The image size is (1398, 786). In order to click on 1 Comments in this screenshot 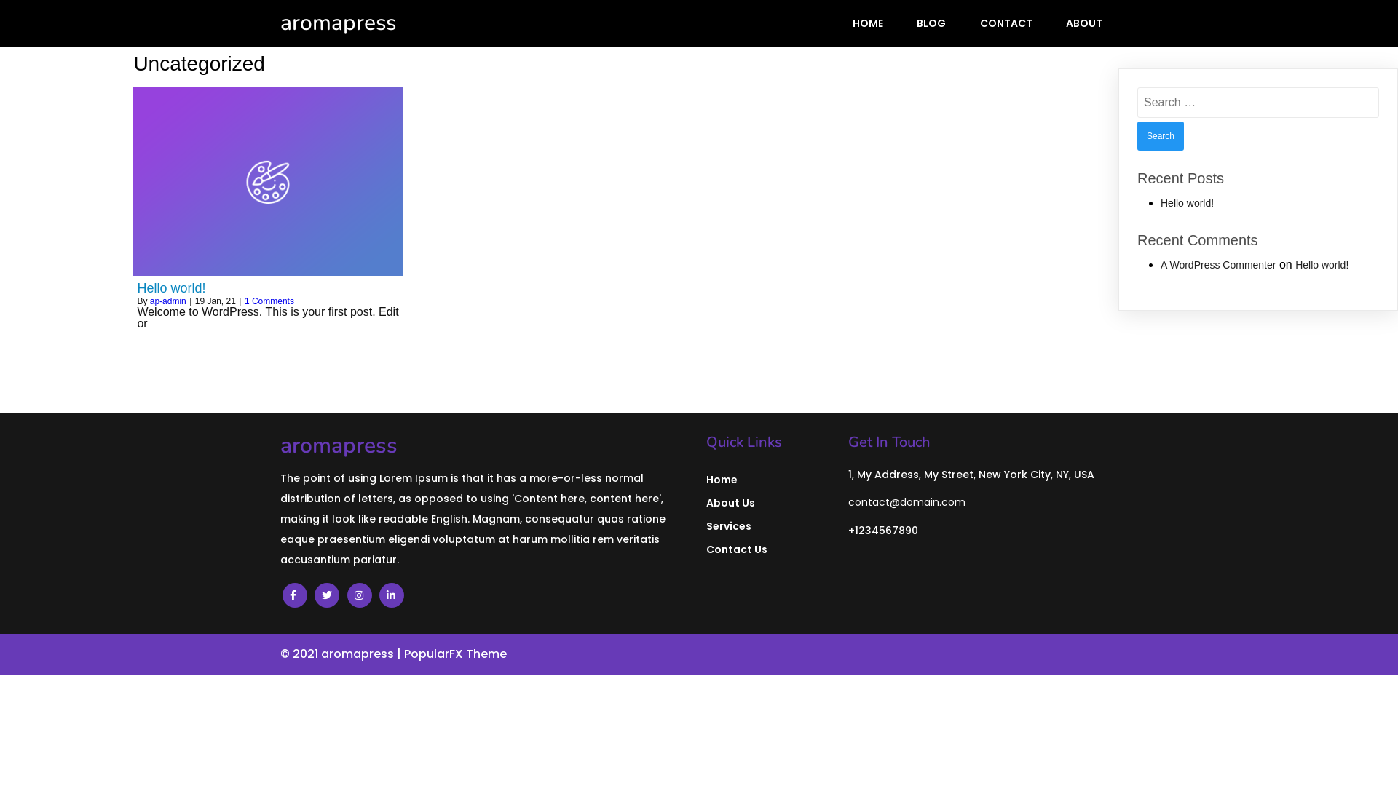, I will do `click(269, 301)`.